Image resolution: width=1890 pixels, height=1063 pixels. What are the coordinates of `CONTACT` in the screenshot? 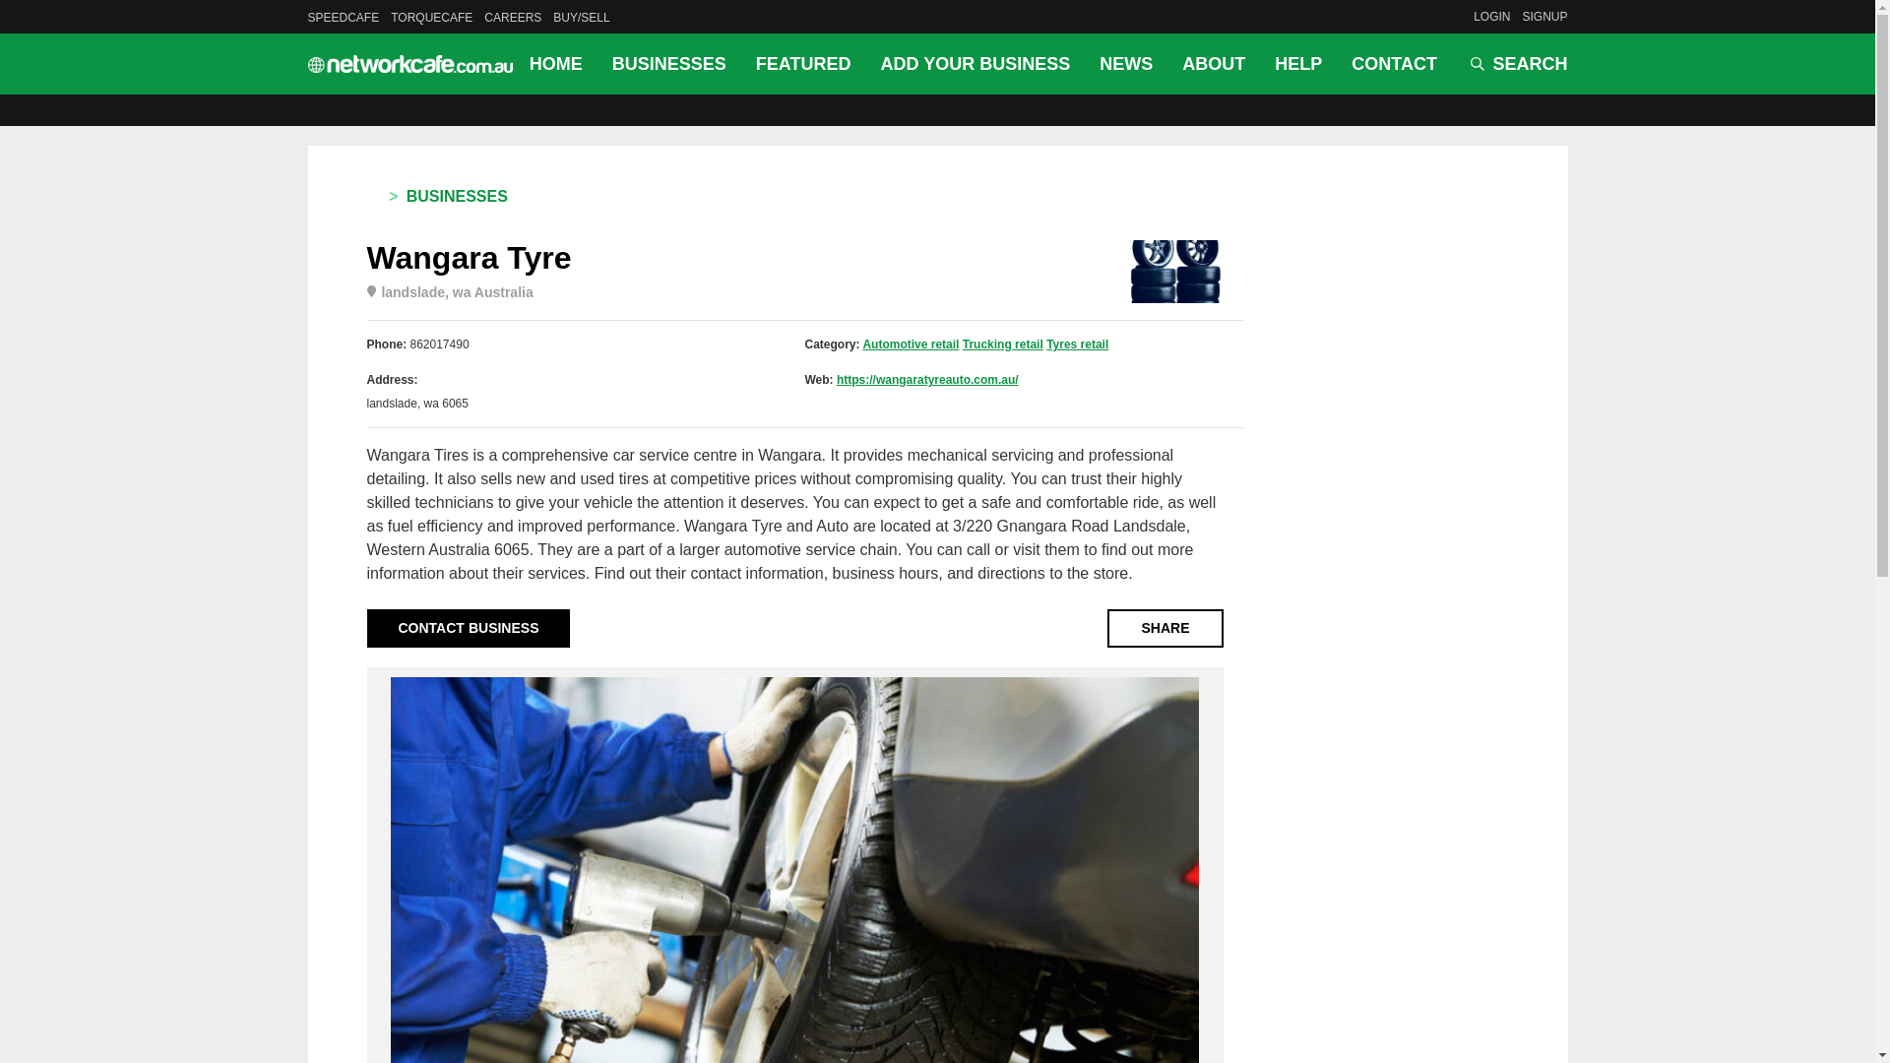 It's located at (1386, 63).